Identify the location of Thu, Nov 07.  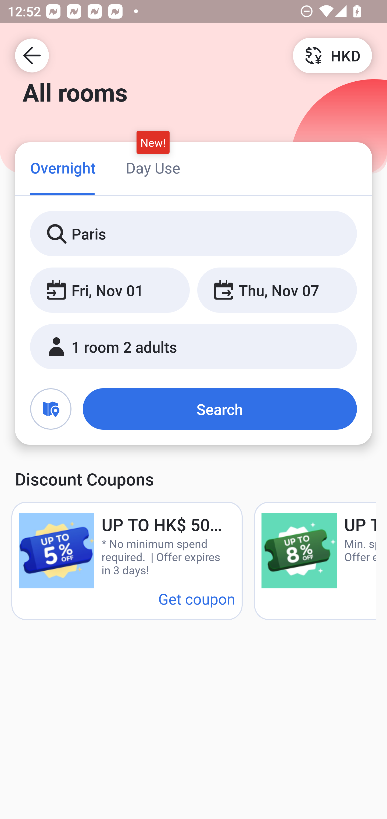
(277, 290).